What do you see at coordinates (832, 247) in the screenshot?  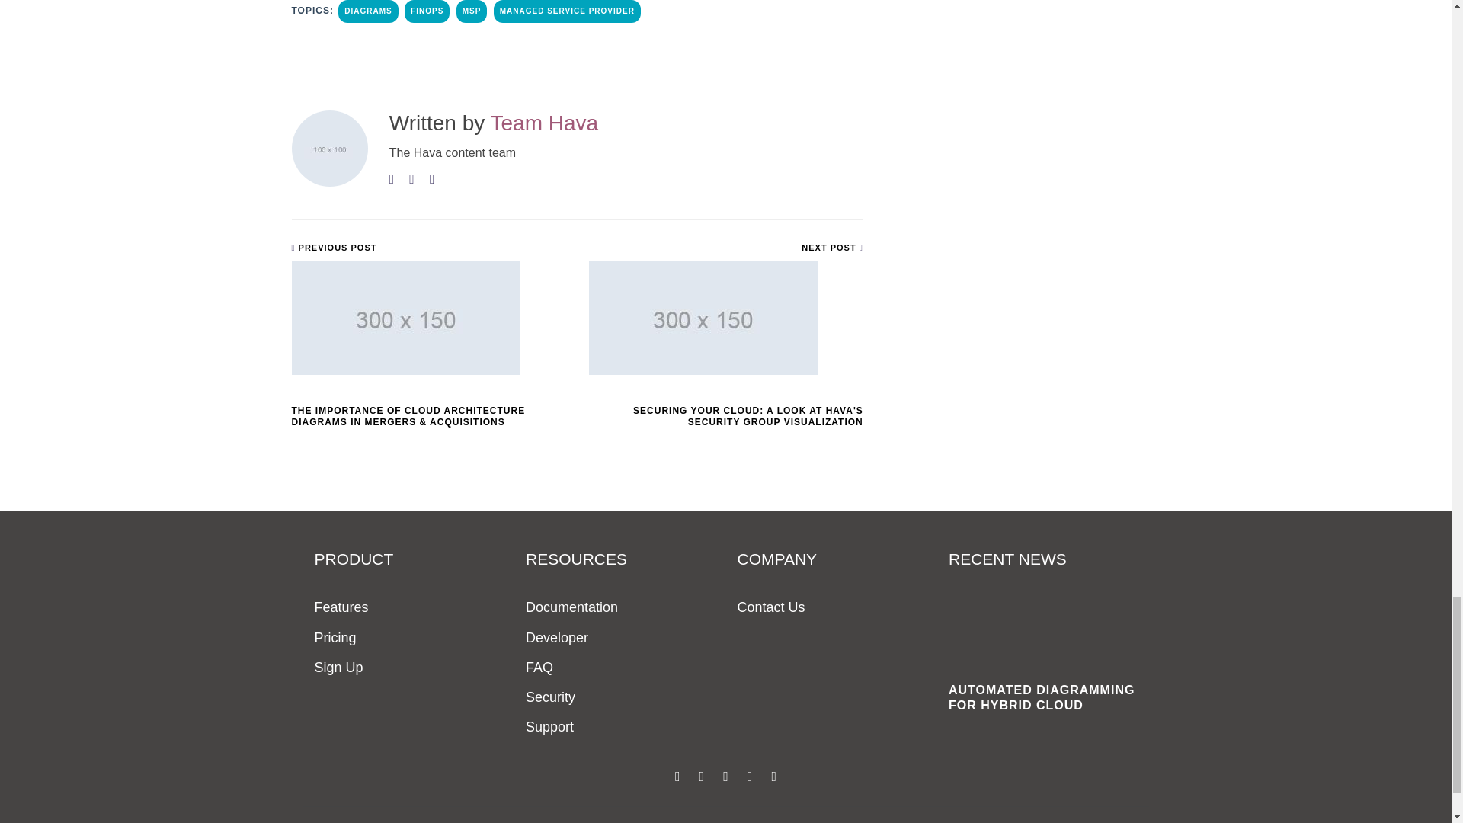 I see `NEXT POST` at bounding box center [832, 247].